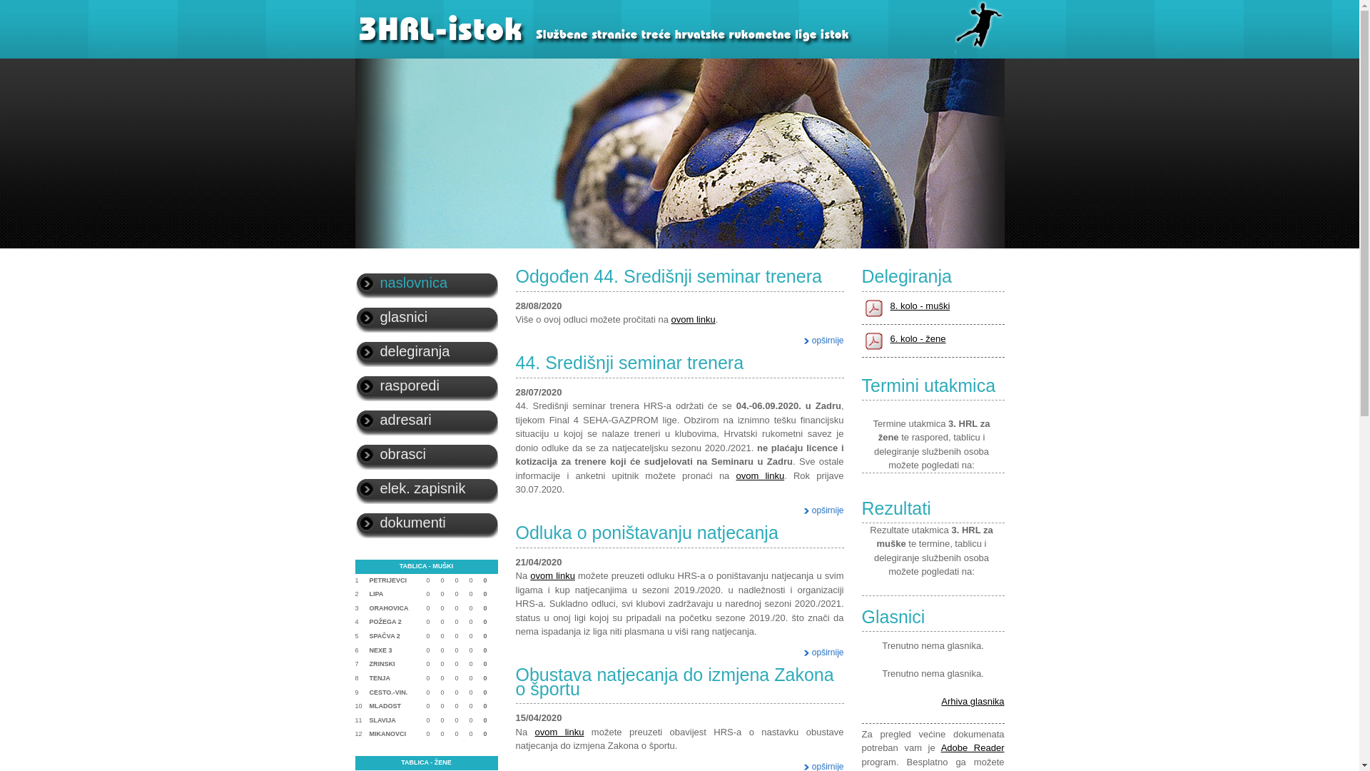  I want to click on adresari, so click(427, 420).